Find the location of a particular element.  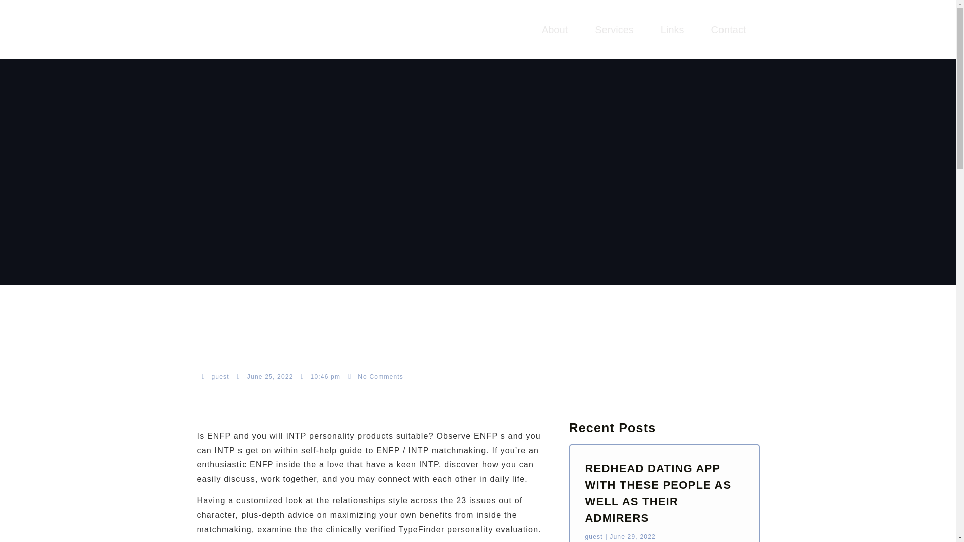

Contact is located at coordinates (729, 29).